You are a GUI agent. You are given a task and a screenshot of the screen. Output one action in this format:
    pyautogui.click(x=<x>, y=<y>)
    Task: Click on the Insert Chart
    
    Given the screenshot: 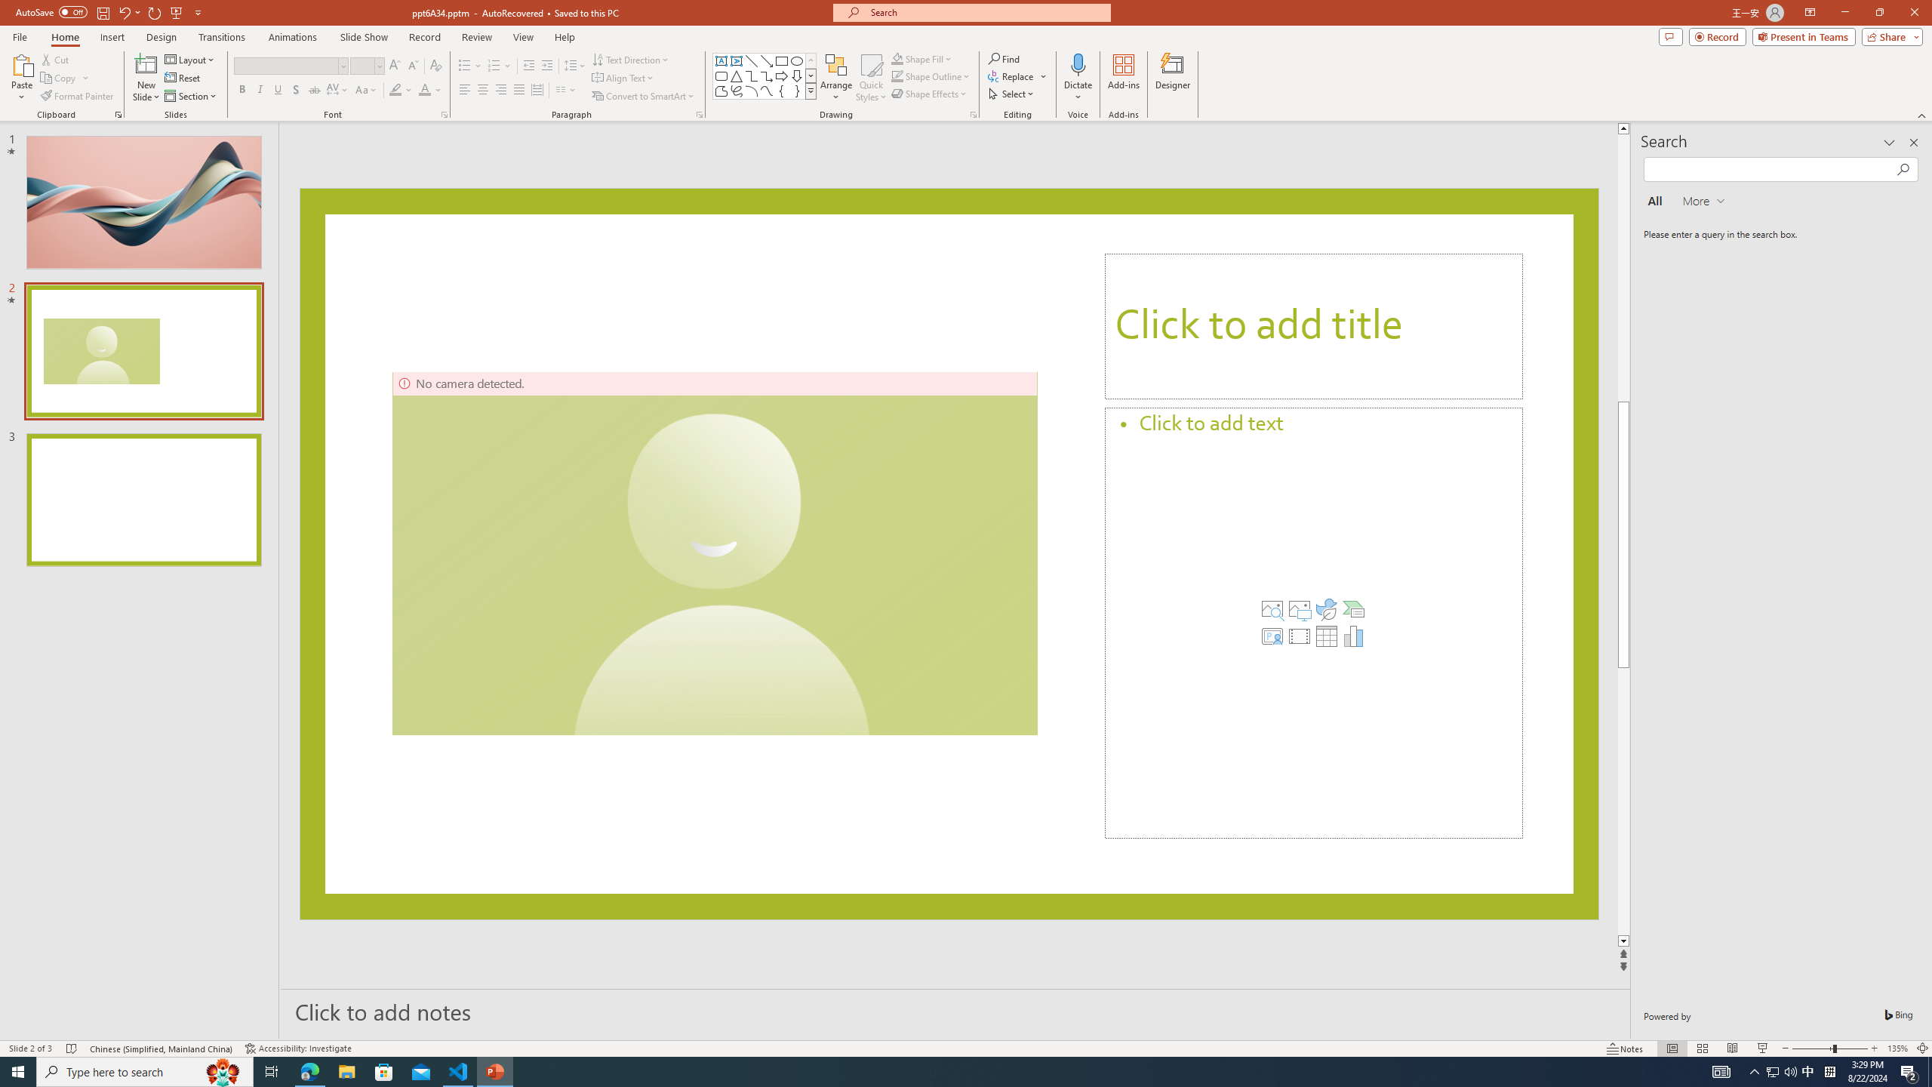 What is the action you would take?
    pyautogui.click(x=1354, y=636)
    